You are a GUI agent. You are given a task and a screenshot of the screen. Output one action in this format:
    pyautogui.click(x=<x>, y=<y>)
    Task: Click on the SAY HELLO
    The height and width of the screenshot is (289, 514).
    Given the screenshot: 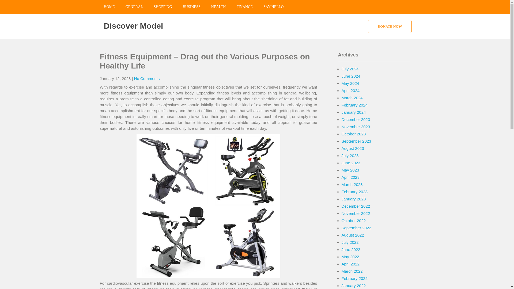 What is the action you would take?
    pyautogui.click(x=273, y=7)
    